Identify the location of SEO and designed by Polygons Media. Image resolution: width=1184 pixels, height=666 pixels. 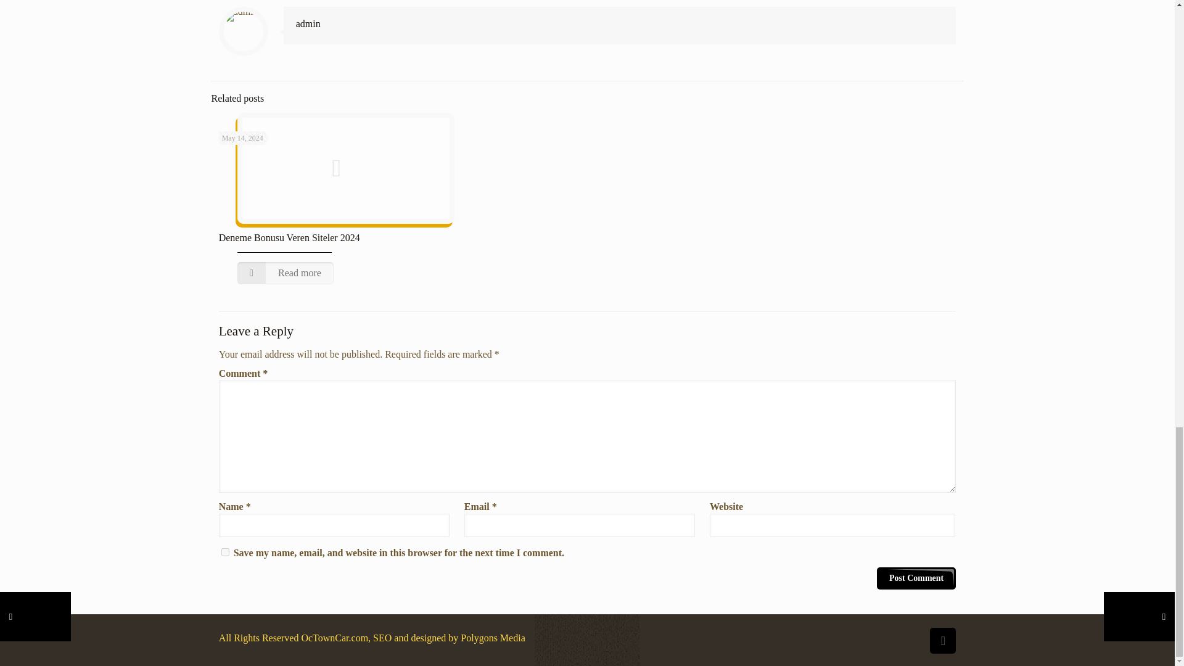
(448, 638).